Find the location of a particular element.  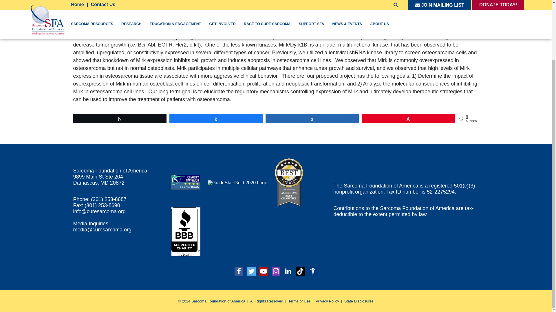

Follow Sarcoma Foundation of America on Twitter is located at coordinates (251, 271).